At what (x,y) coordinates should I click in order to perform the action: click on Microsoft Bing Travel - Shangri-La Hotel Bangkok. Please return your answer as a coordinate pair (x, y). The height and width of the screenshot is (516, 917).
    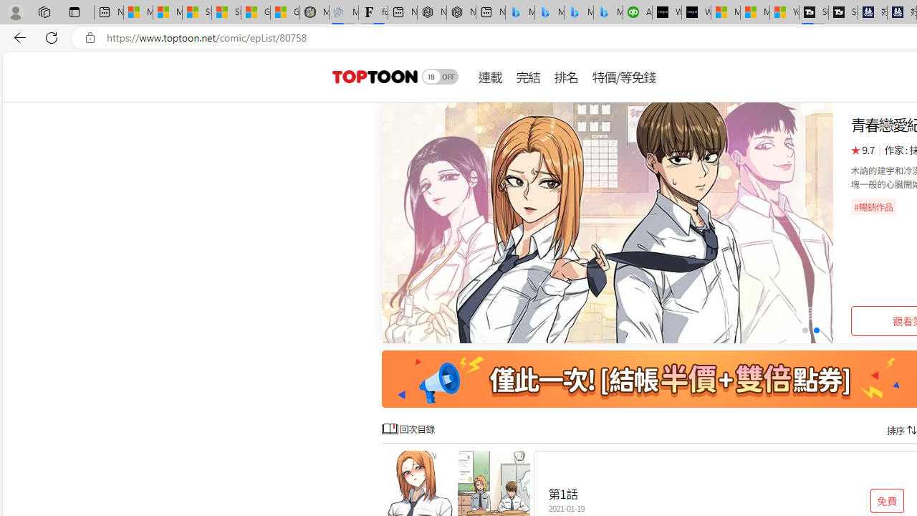
    Looking at the image, I should click on (608, 13).